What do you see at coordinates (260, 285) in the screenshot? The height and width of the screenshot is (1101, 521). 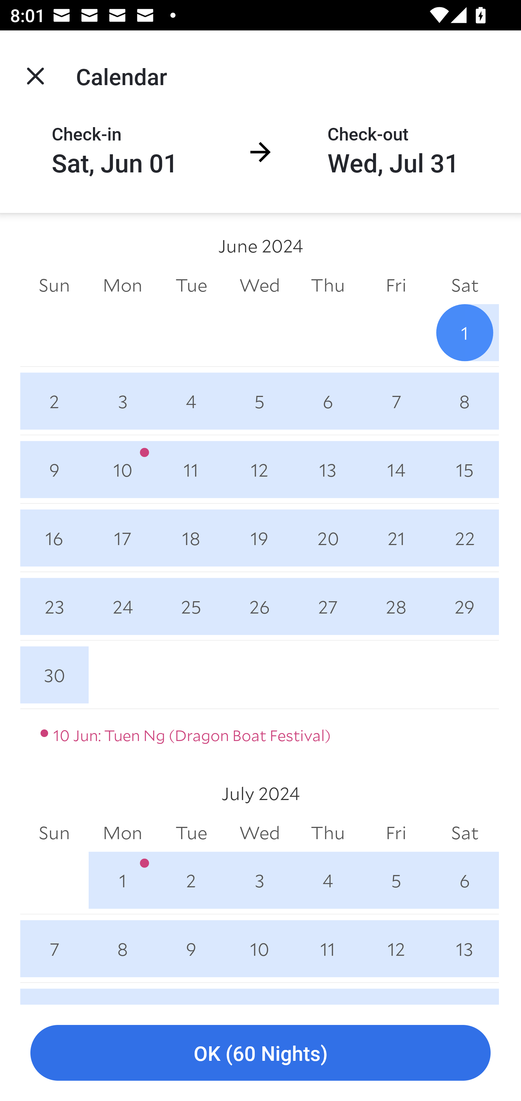 I see `Wed` at bounding box center [260, 285].